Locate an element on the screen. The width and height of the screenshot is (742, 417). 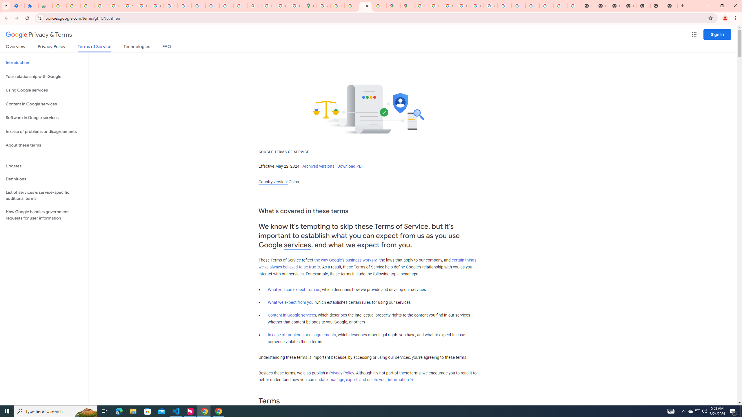
Archived versions is located at coordinates (318, 166).